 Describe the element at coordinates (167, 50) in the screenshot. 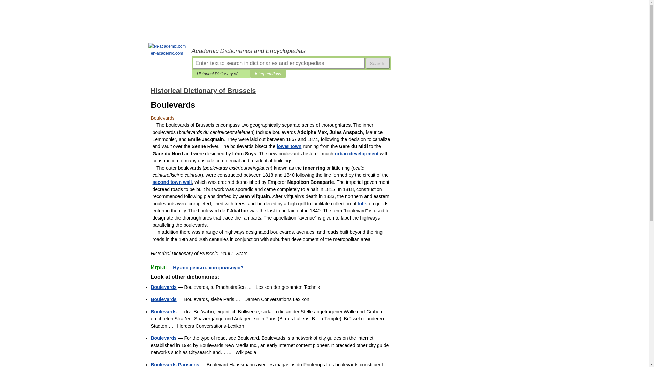

I see `en-academic.com` at that location.